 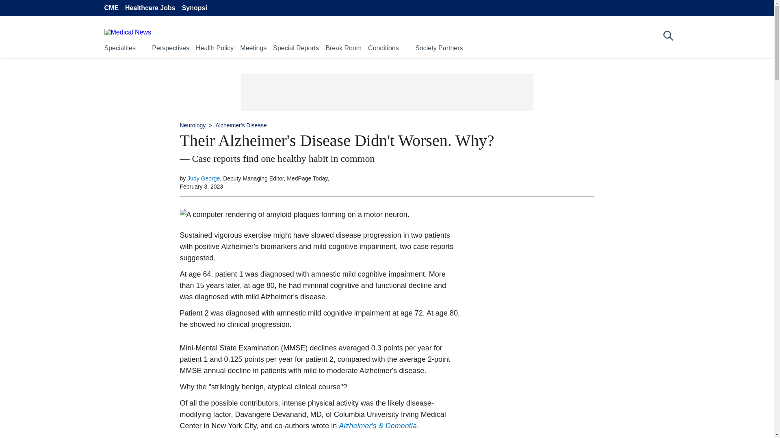 I want to click on Specialties, so click(x=119, y=48).